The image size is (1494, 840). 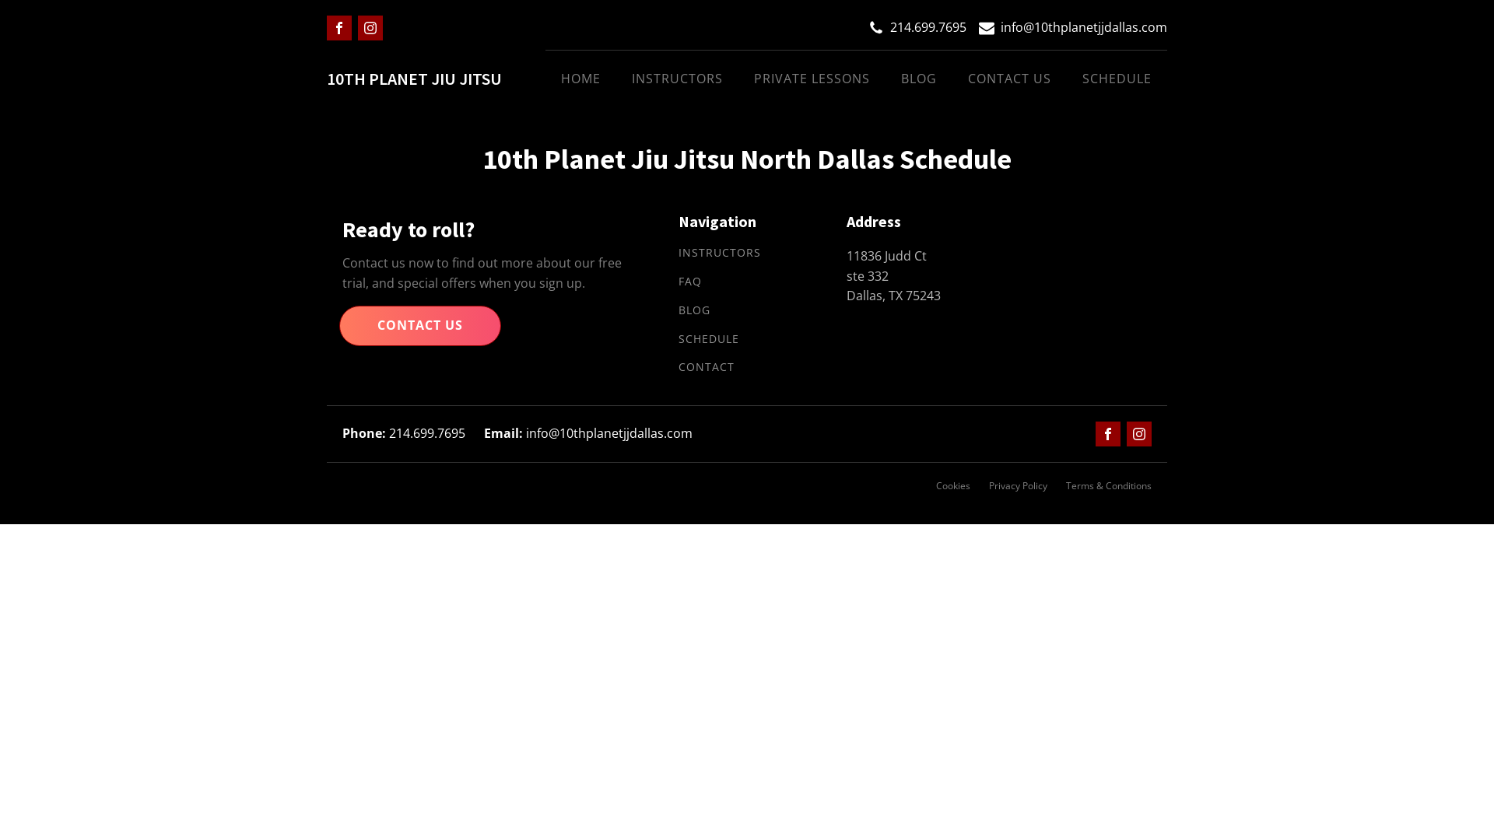 I want to click on SCHEDULE, so click(x=1117, y=79).